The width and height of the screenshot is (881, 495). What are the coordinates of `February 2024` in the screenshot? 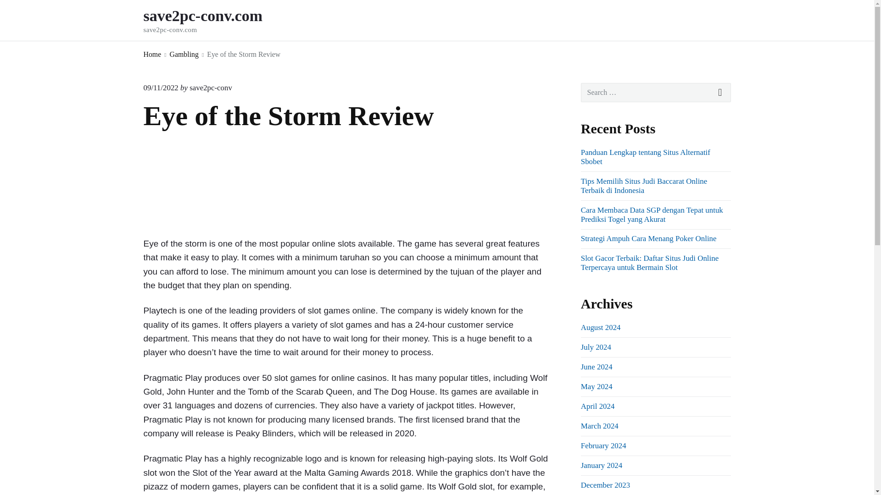 It's located at (601, 327).